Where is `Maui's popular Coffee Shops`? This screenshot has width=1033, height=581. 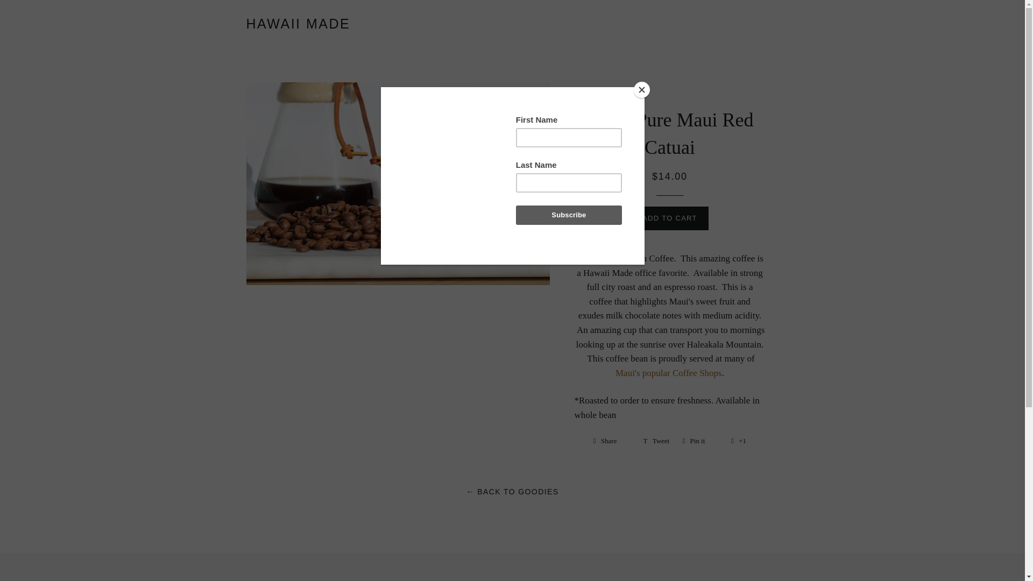
Maui's popular Coffee Shops is located at coordinates (299, 24).